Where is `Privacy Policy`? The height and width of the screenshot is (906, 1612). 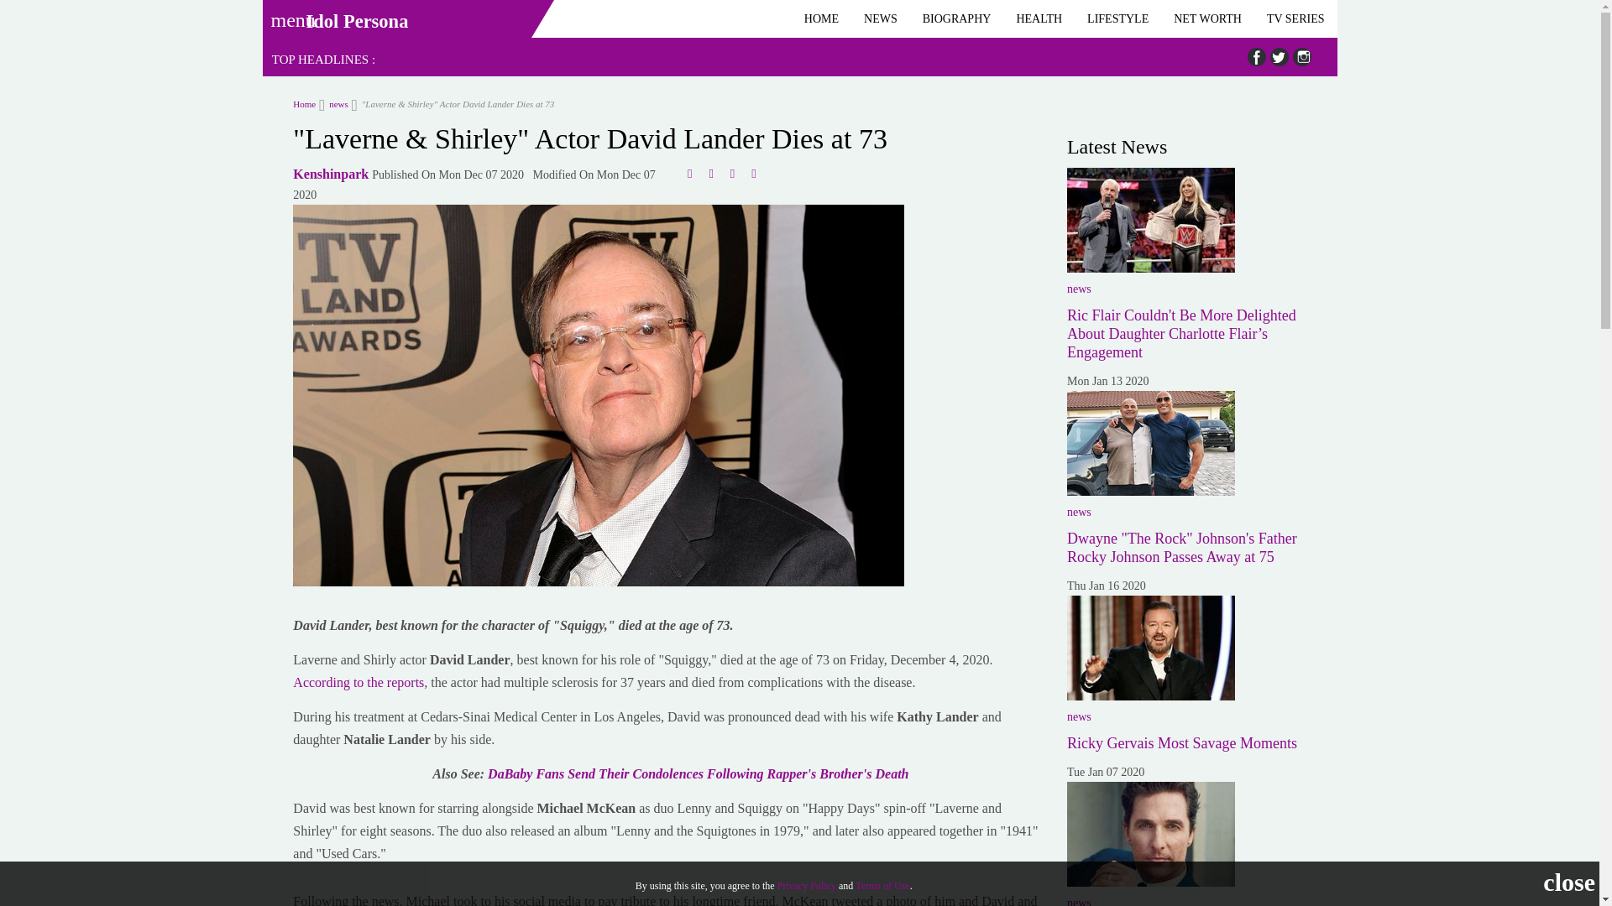
Privacy Policy is located at coordinates (806, 885).